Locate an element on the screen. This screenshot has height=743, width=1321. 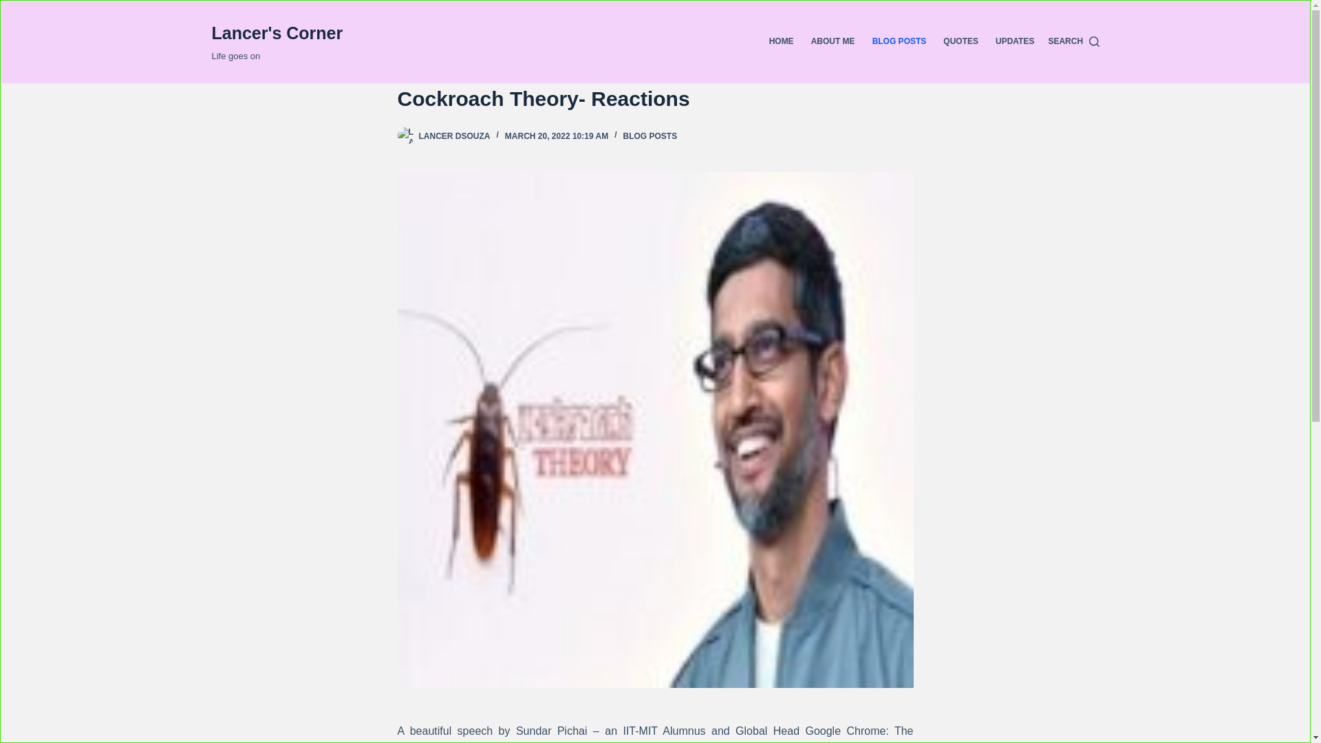
Posts by Lancer Dsouza is located at coordinates (454, 136).